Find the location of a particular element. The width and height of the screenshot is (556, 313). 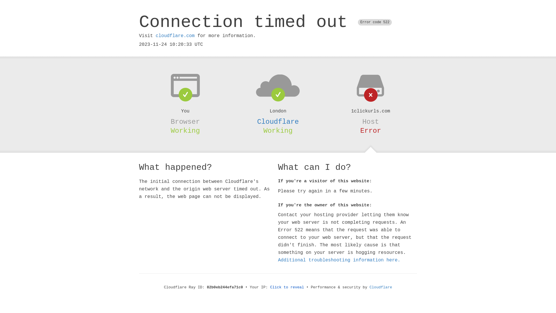

Additional troubleshooting information here. is located at coordinates (339, 260).